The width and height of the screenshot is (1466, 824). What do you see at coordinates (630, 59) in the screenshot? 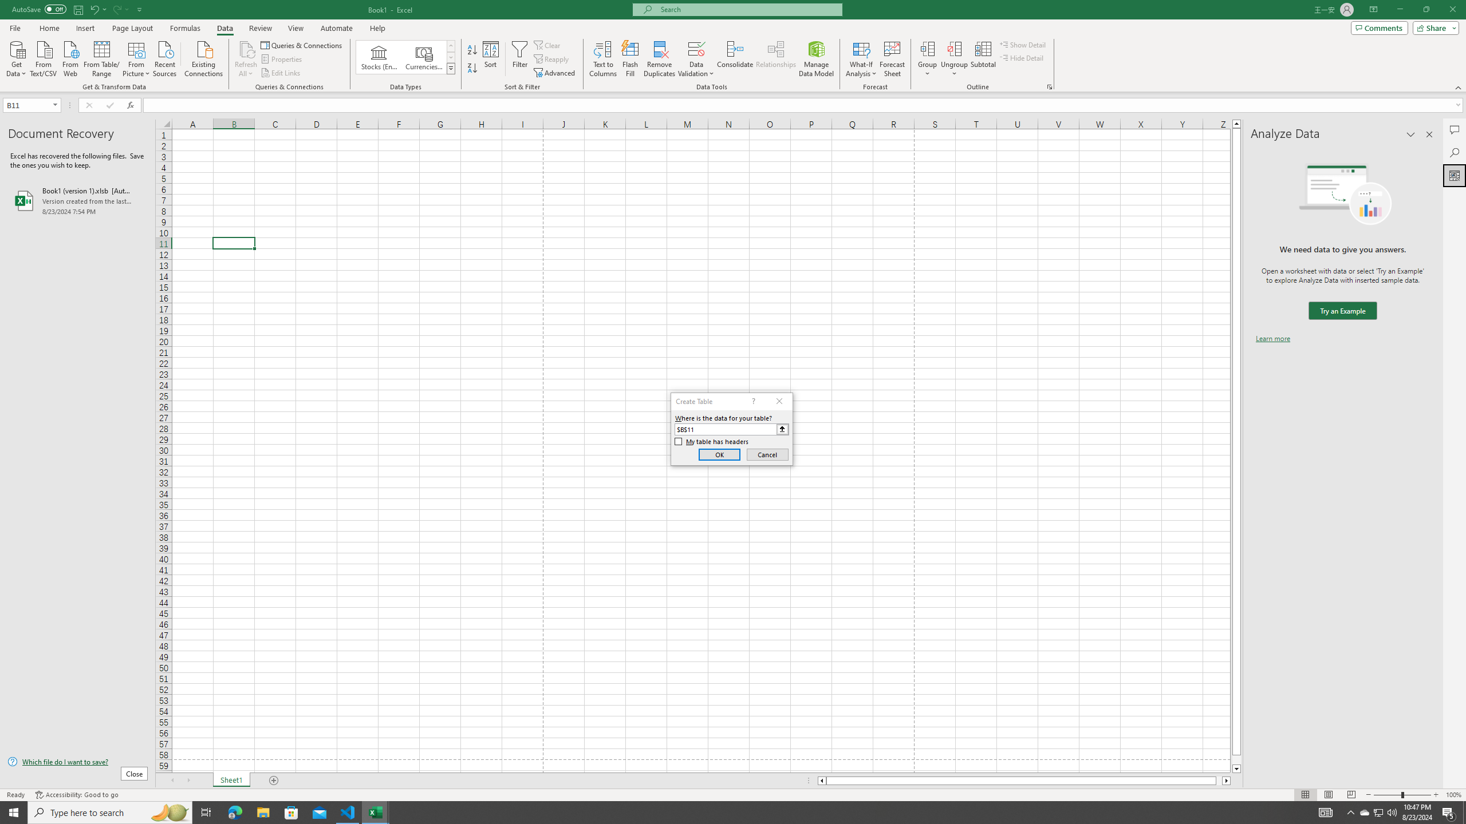
I see `Flash Fill` at bounding box center [630, 59].